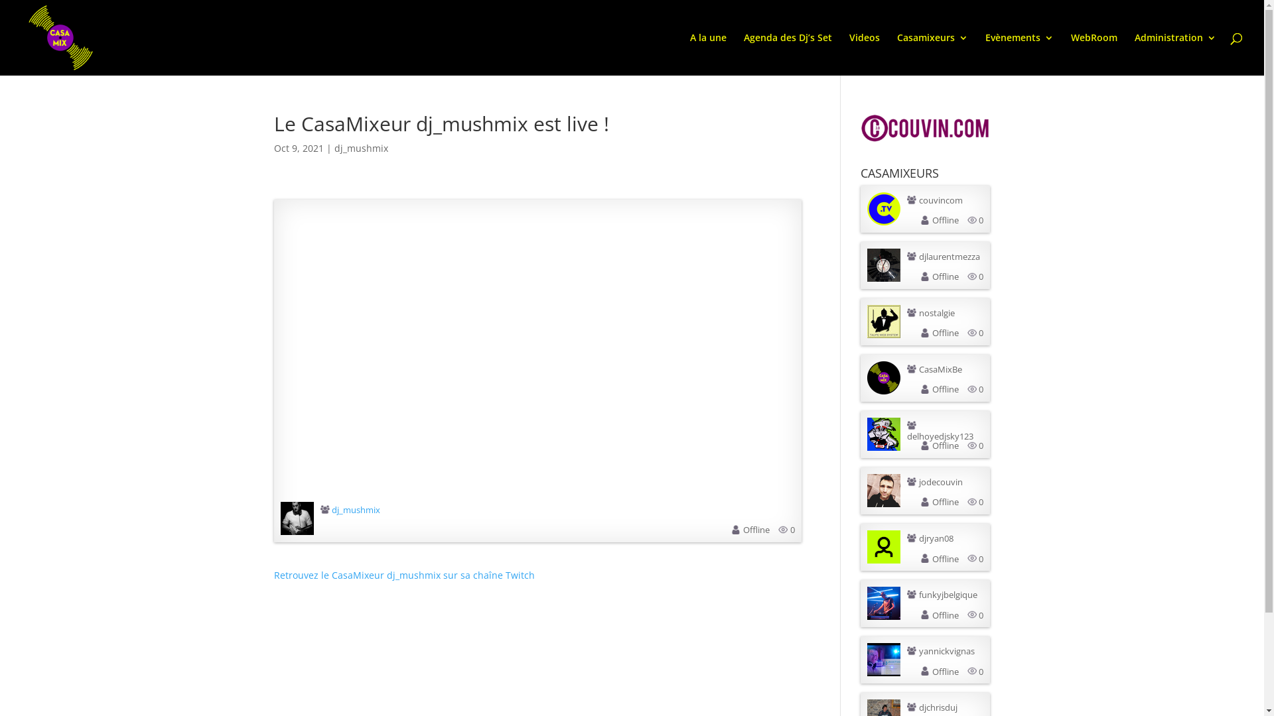 This screenshot has width=1274, height=716. I want to click on A la une, so click(709, 54).